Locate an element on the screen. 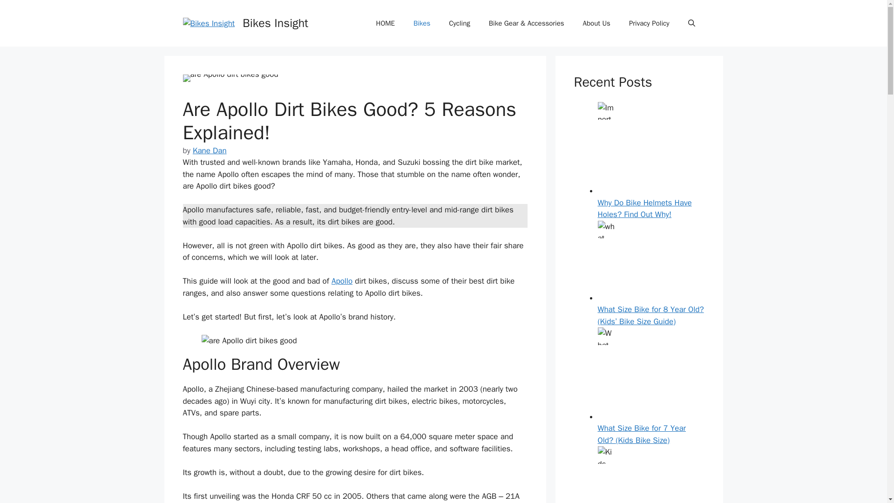 The image size is (894, 503). Privacy Policy is located at coordinates (649, 23).